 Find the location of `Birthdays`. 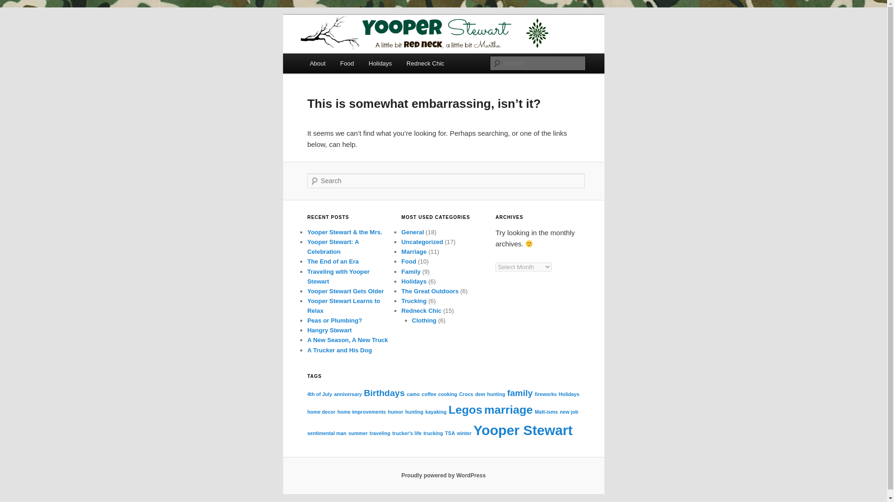

Birthdays is located at coordinates (384, 393).